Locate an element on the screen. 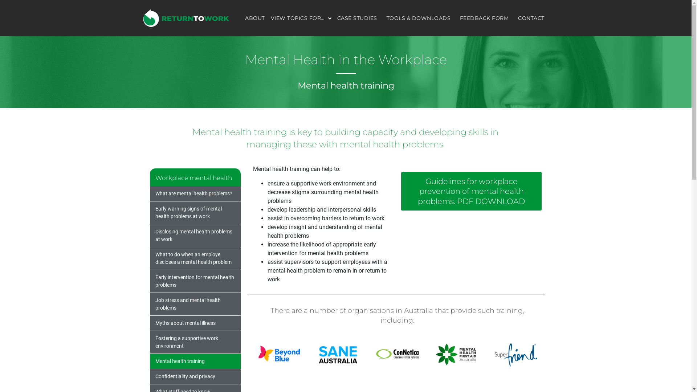  CONTACT is located at coordinates (531, 18).